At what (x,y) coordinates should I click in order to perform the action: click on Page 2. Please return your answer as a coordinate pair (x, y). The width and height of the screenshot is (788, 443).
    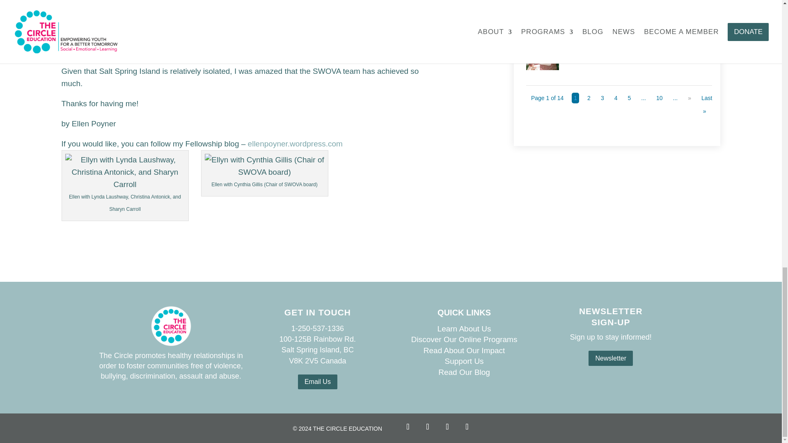
    Looking at the image, I should click on (589, 98).